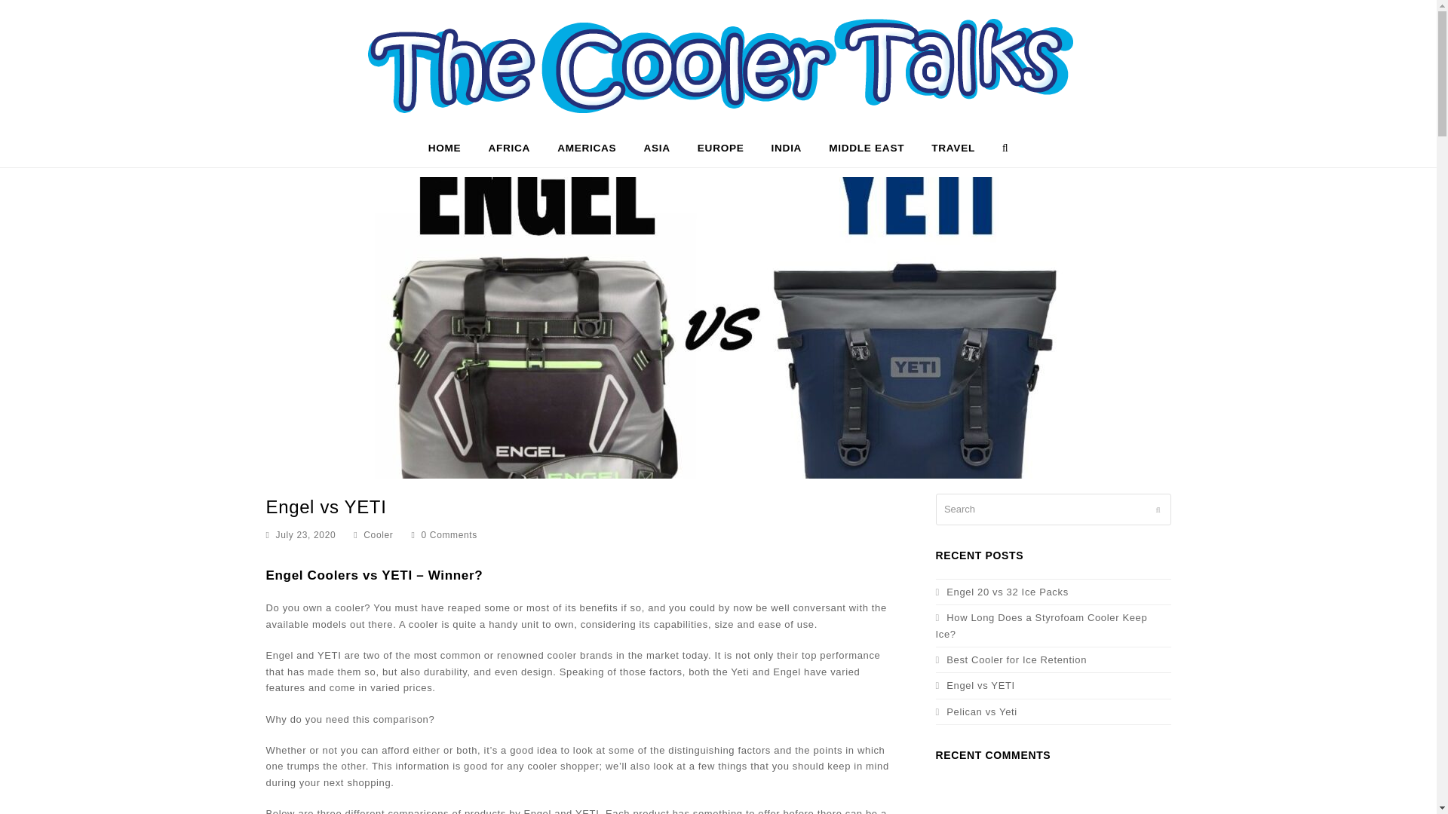 This screenshot has width=1448, height=814. What do you see at coordinates (974, 684) in the screenshot?
I see `Engel vs YETI` at bounding box center [974, 684].